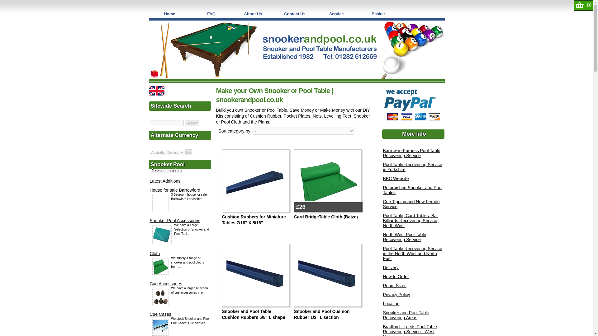 The image size is (598, 336). Describe the element at coordinates (154, 253) in the screenshot. I see `Cloth` at that location.